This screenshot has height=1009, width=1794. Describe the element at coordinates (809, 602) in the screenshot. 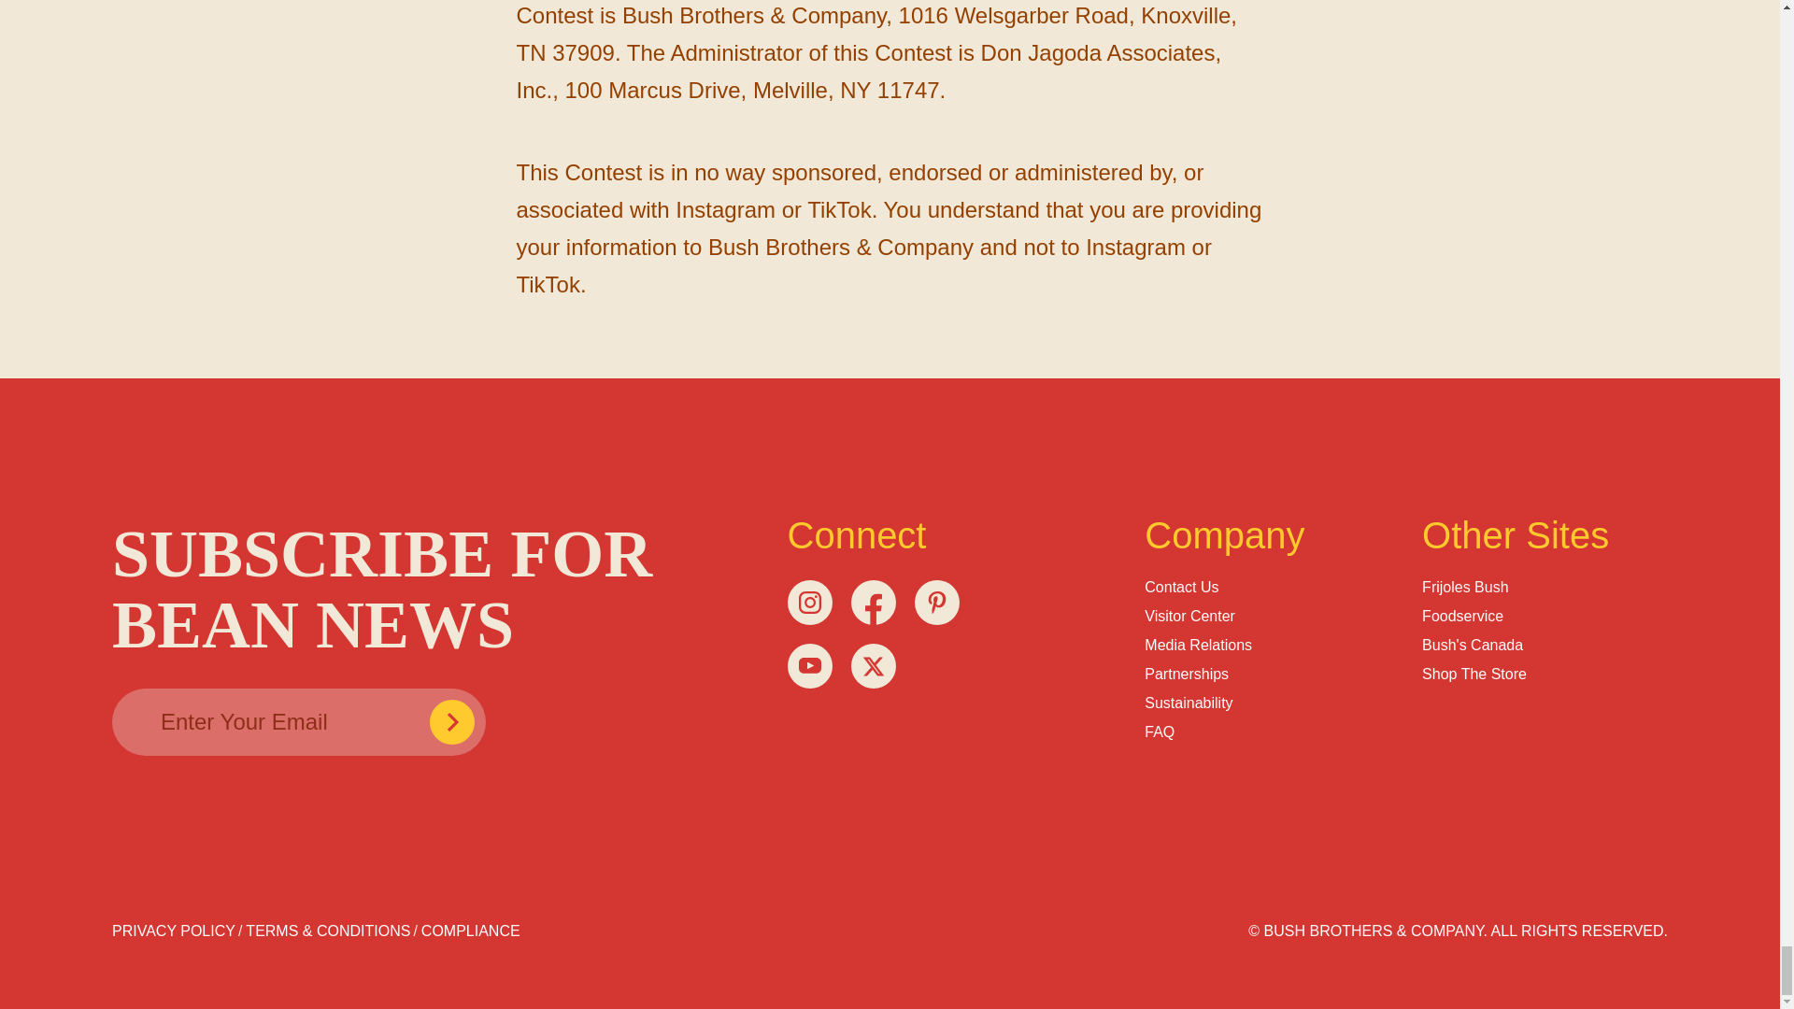

I see `Instagram` at that location.